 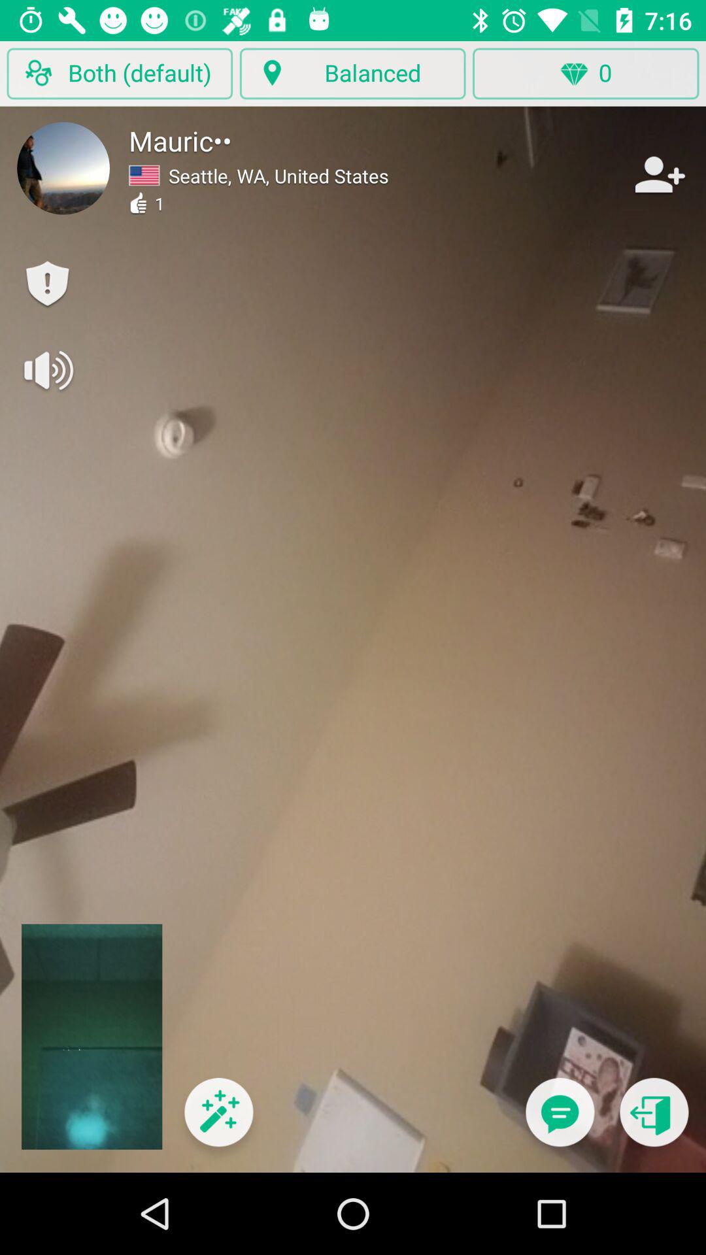 What do you see at coordinates (47, 370) in the screenshot?
I see `volume` at bounding box center [47, 370].